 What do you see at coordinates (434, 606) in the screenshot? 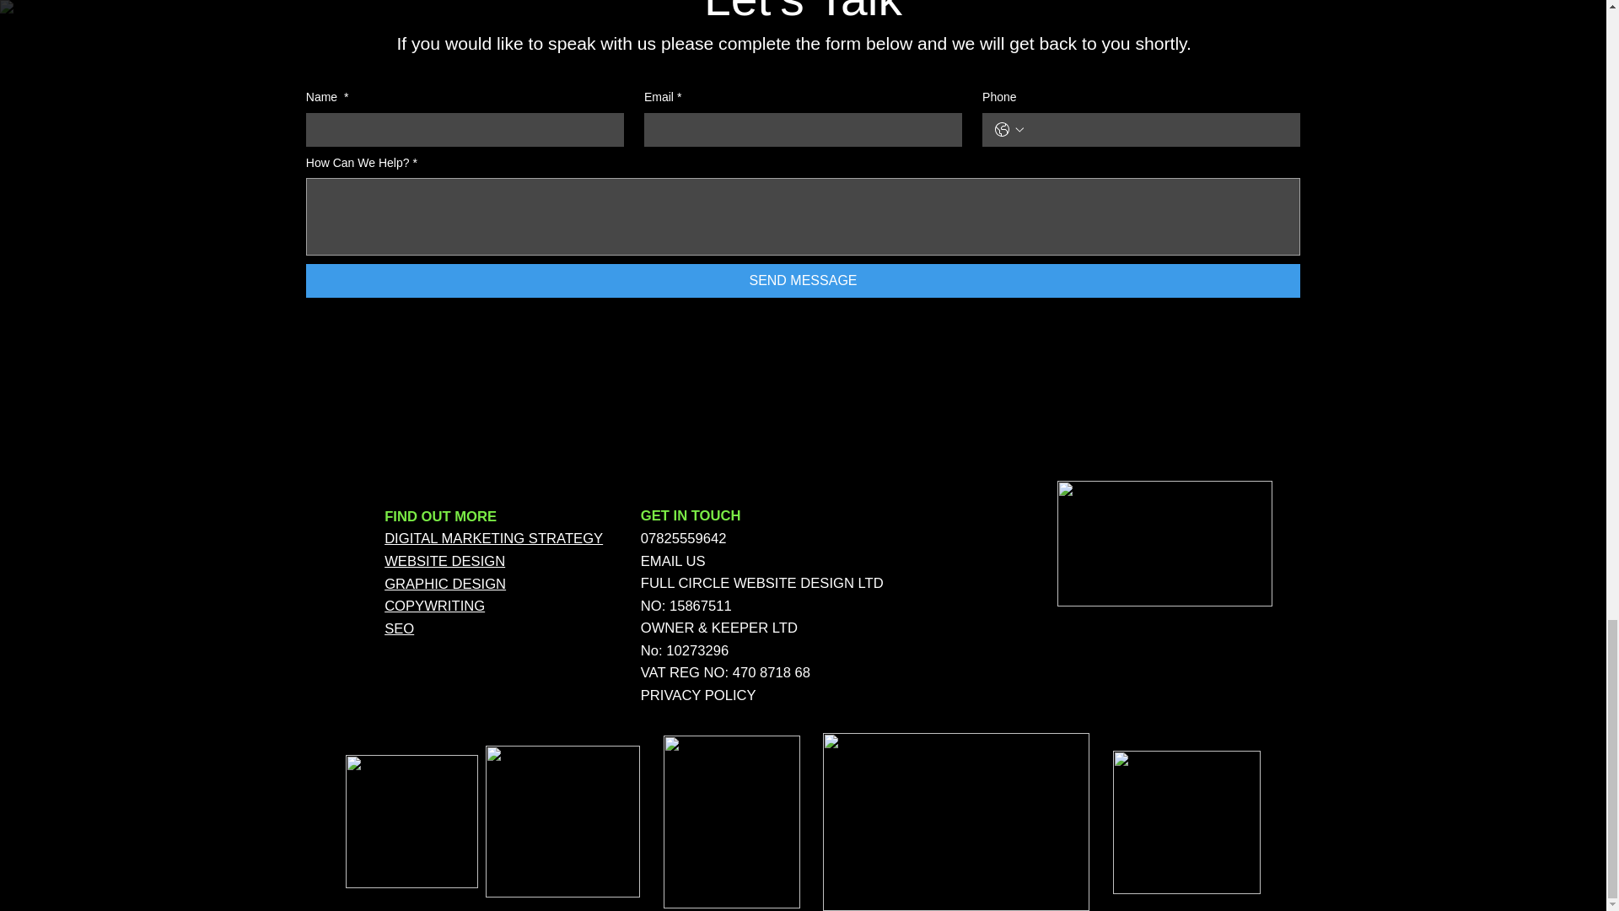
I see `COPYWRITING` at bounding box center [434, 606].